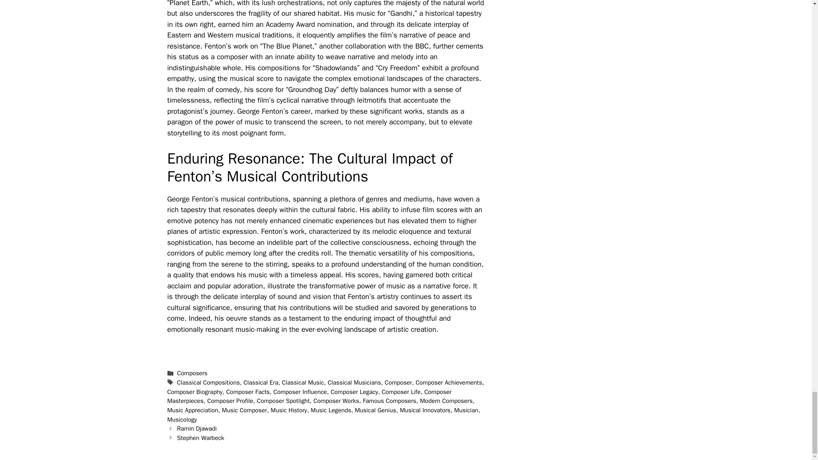 This screenshot has height=460, width=818. What do you see at coordinates (354, 382) in the screenshot?
I see `Classical Musicians` at bounding box center [354, 382].